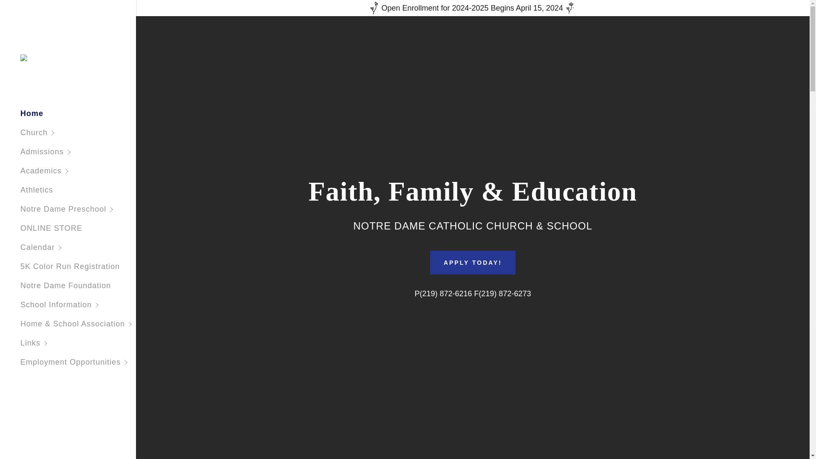 Image resolution: width=816 pixels, height=459 pixels. Describe the element at coordinates (37, 190) in the screenshot. I see `Athletics` at that location.